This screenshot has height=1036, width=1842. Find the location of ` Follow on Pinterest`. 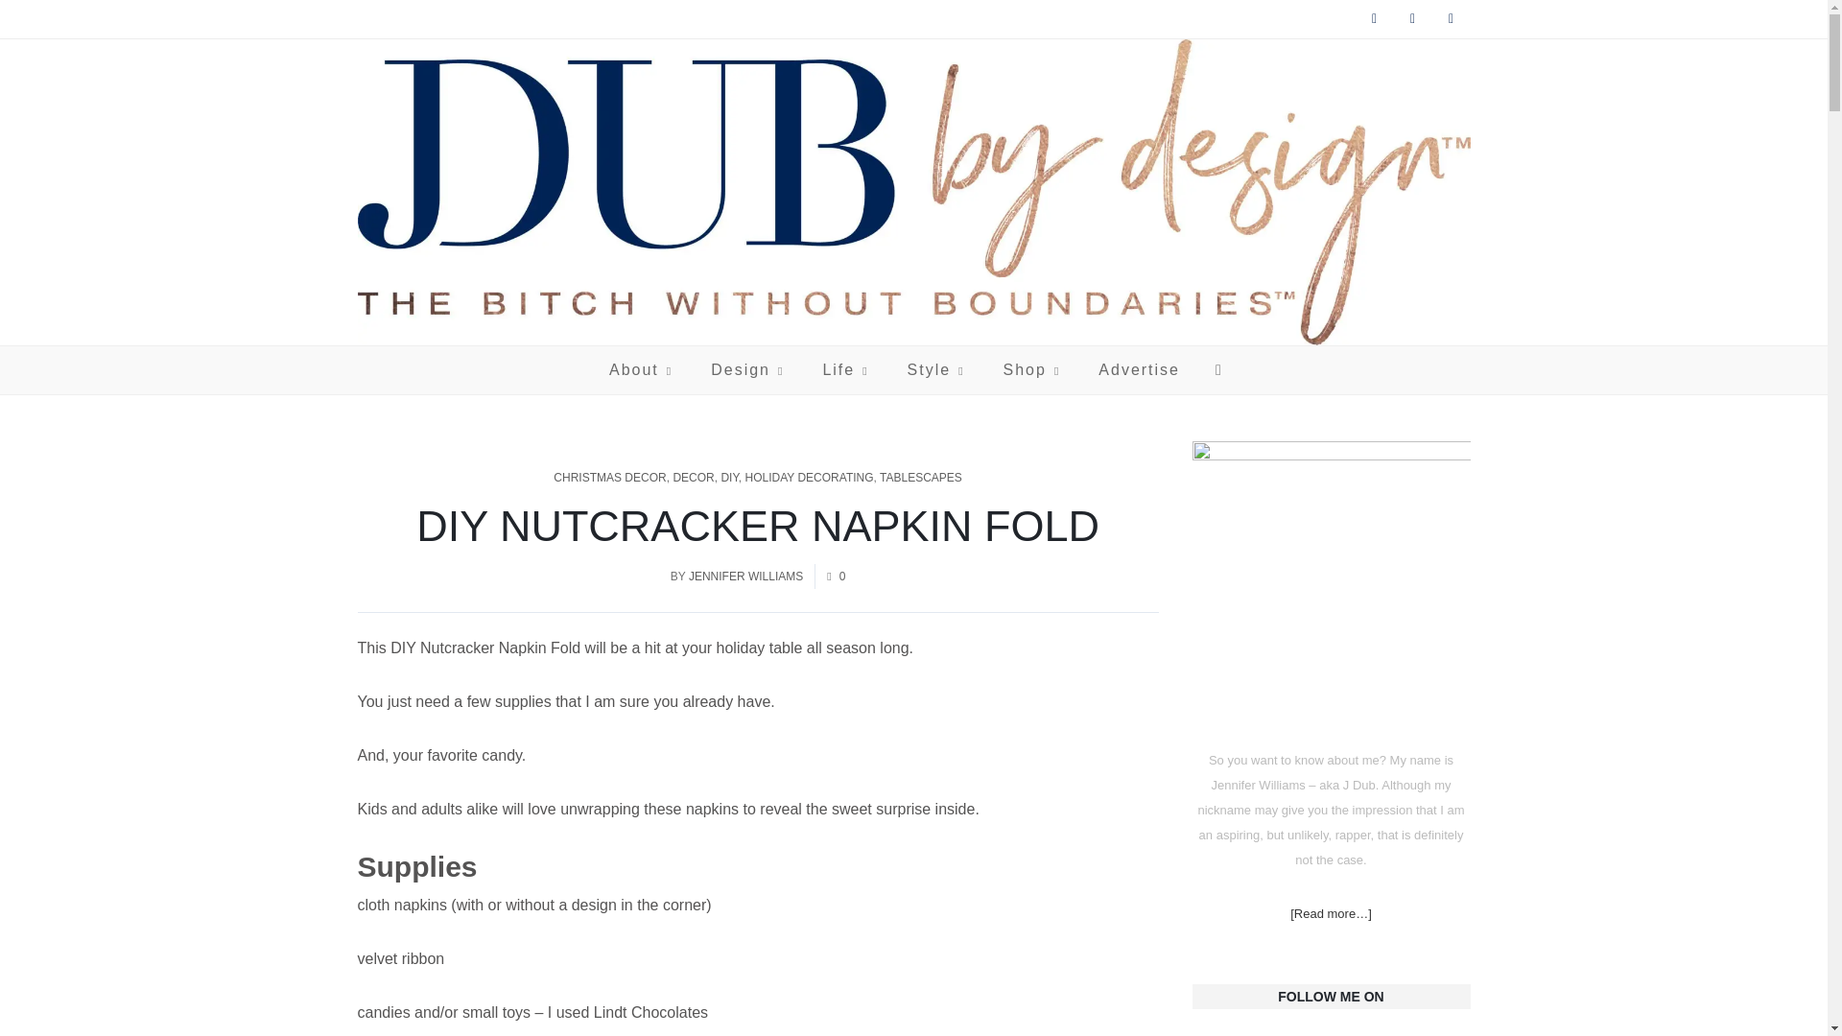

 Follow on Pinterest is located at coordinates (1451, 19).